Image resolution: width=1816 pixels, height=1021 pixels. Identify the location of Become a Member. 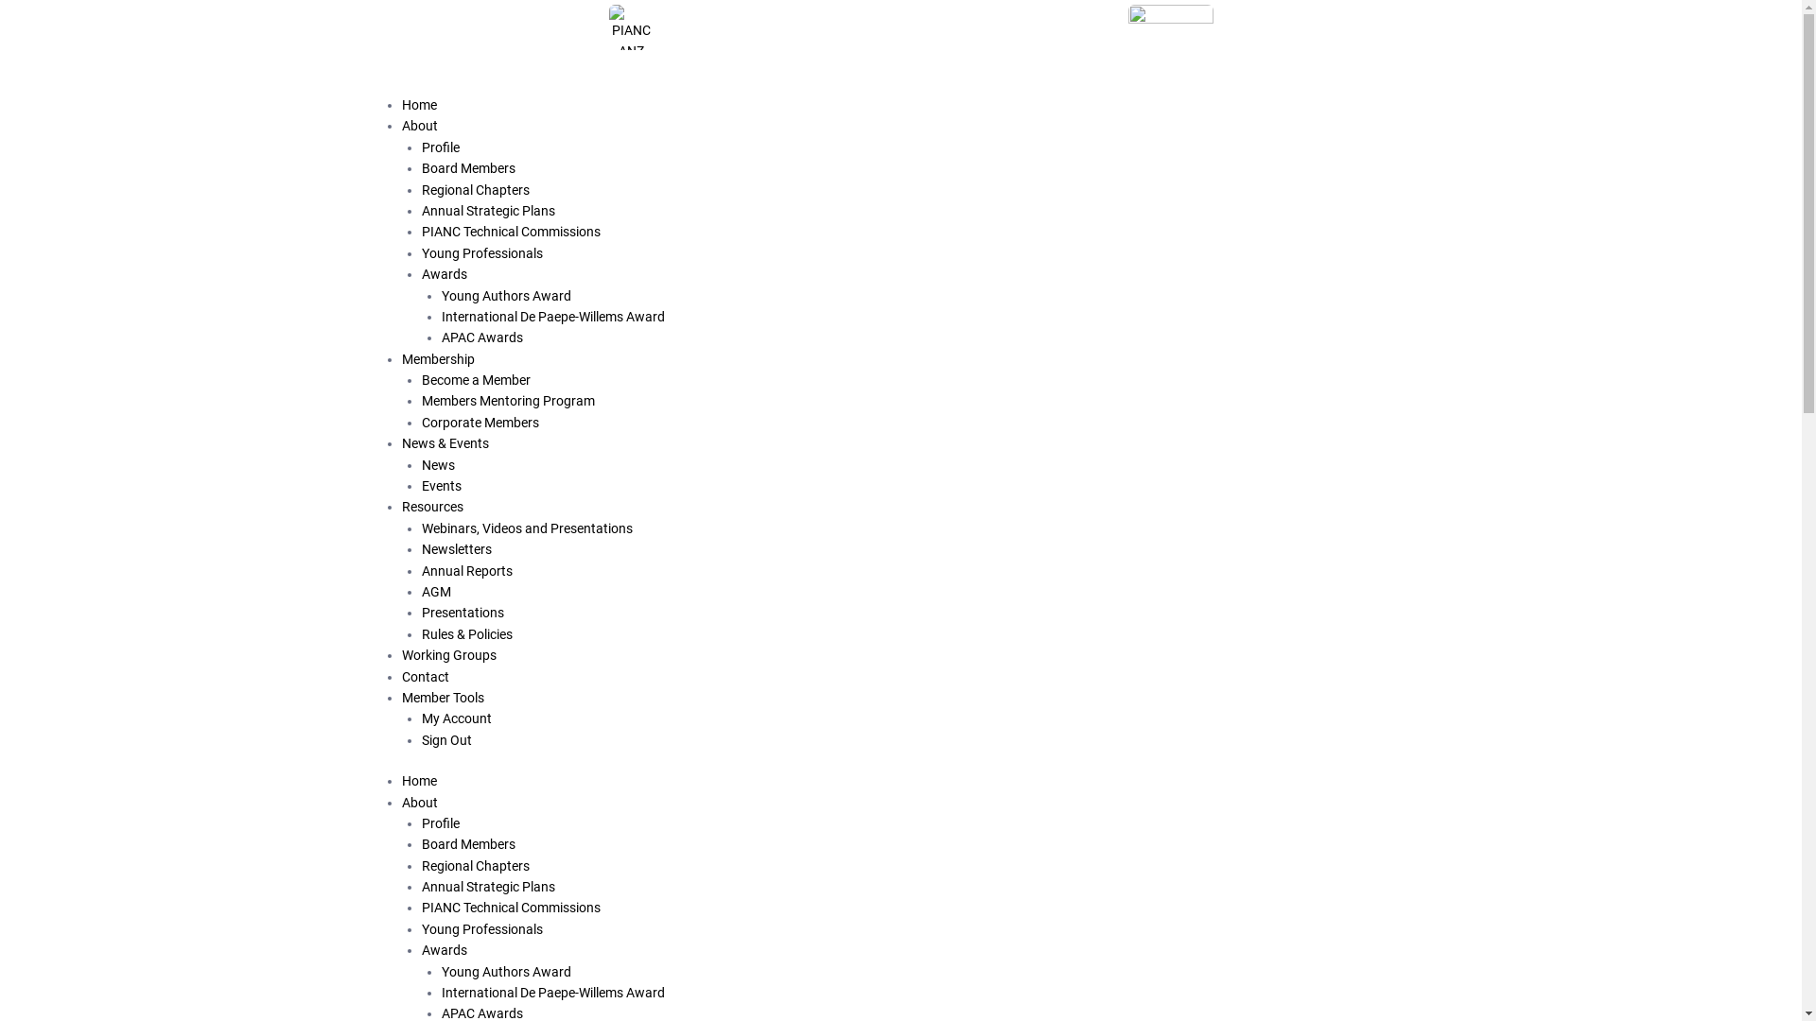
(477, 380).